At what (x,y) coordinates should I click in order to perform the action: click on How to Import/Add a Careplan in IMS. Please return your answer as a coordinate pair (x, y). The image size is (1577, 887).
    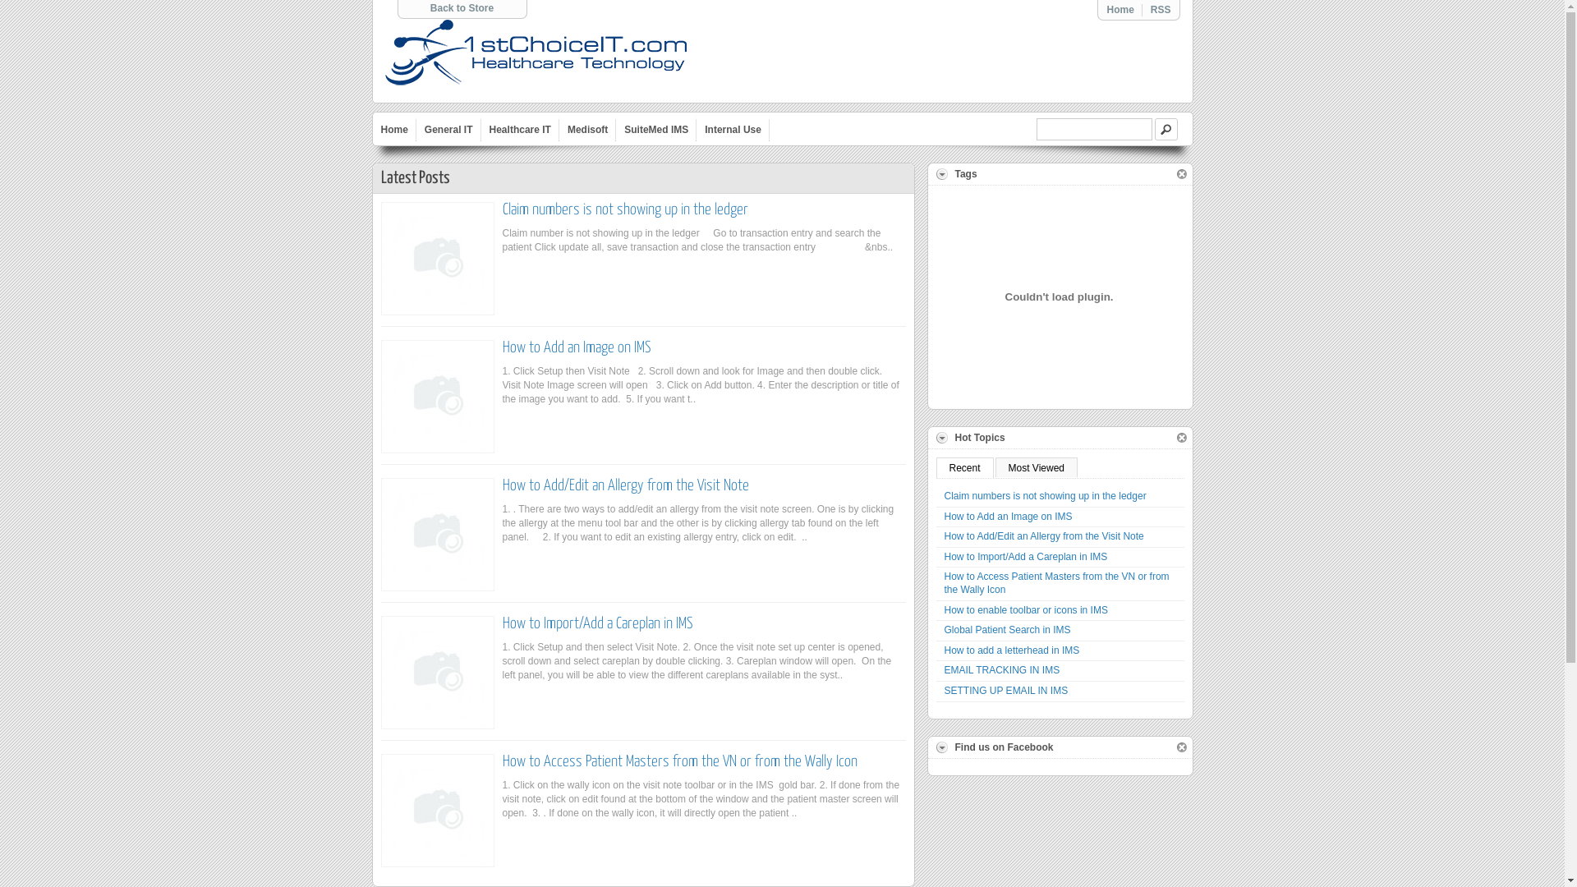
    Looking at the image, I should click on (598, 624).